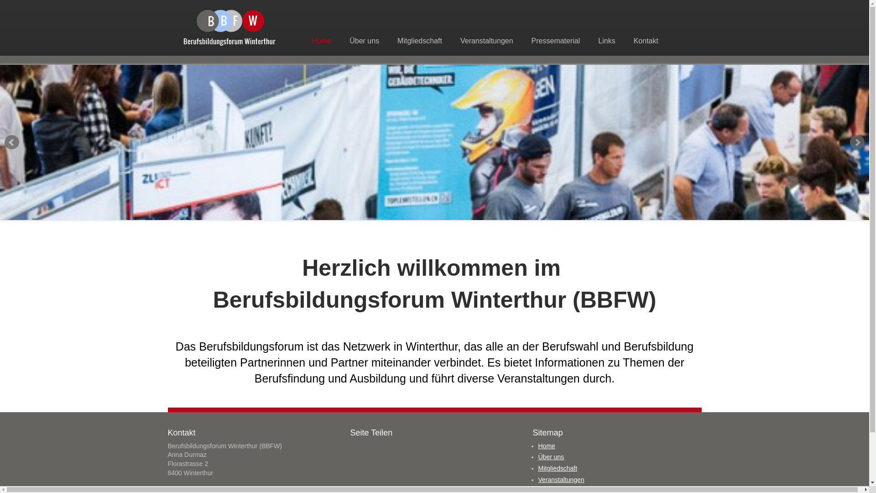 This screenshot has width=876, height=493. What do you see at coordinates (607, 41) in the screenshot?
I see `Links` at bounding box center [607, 41].